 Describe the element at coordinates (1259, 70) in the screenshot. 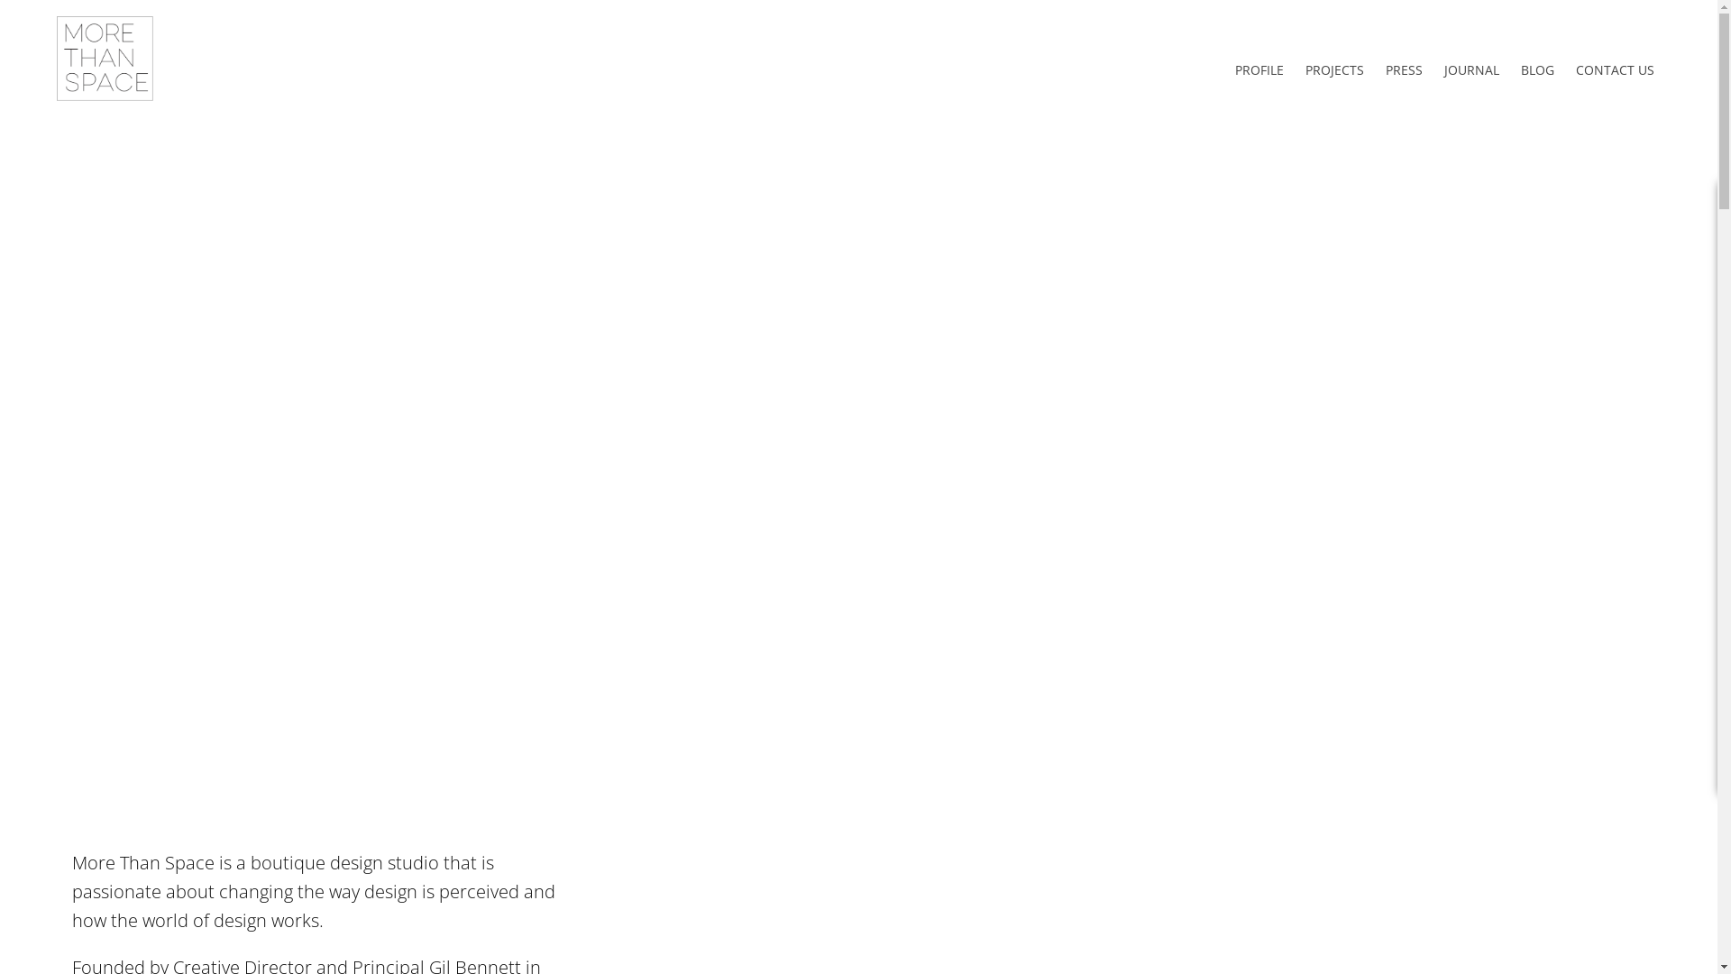

I see `PROFILE` at that location.